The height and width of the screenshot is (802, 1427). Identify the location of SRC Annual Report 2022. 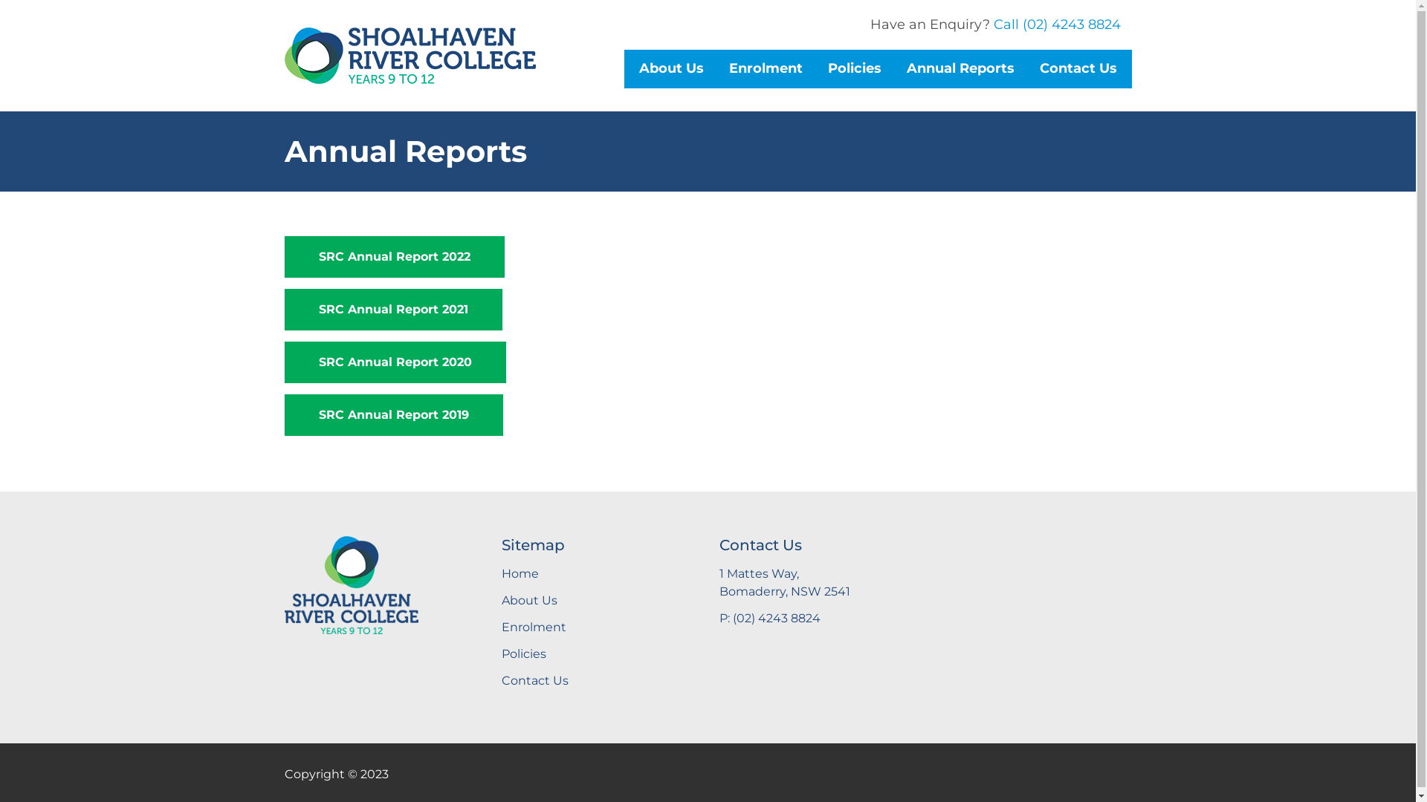
(394, 257).